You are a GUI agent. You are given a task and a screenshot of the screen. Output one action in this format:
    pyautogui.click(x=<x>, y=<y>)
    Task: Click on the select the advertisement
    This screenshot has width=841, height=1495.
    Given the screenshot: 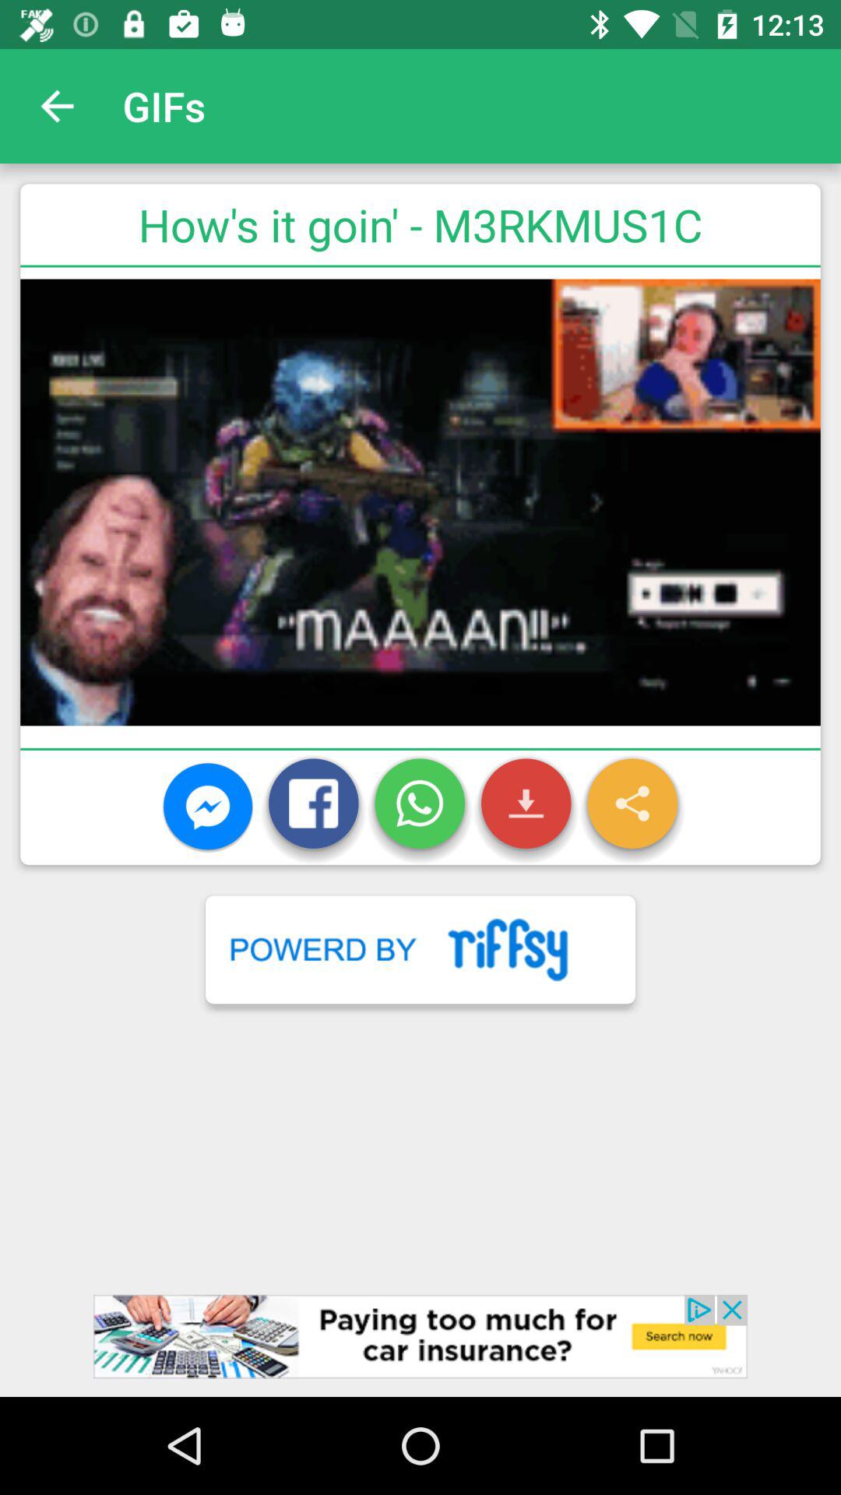 What is the action you would take?
    pyautogui.click(x=420, y=1345)
    